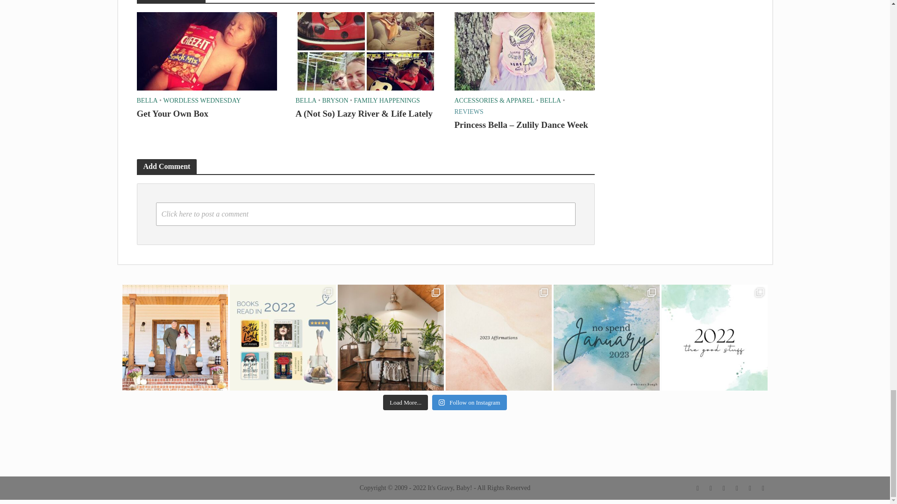 Image resolution: width=897 pixels, height=504 pixels. Describe the element at coordinates (206, 50) in the screenshot. I see `Get Your Own Box` at that location.